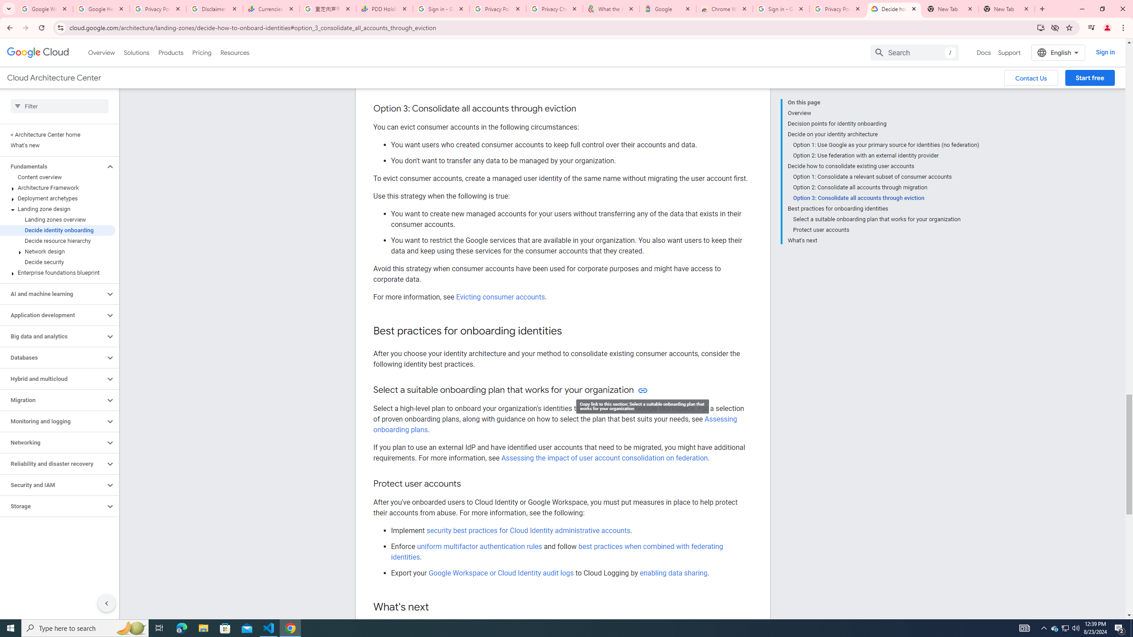 The image size is (1133, 637). What do you see at coordinates (106, 603) in the screenshot?
I see `Hide side navigation` at bounding box center [106, 603].